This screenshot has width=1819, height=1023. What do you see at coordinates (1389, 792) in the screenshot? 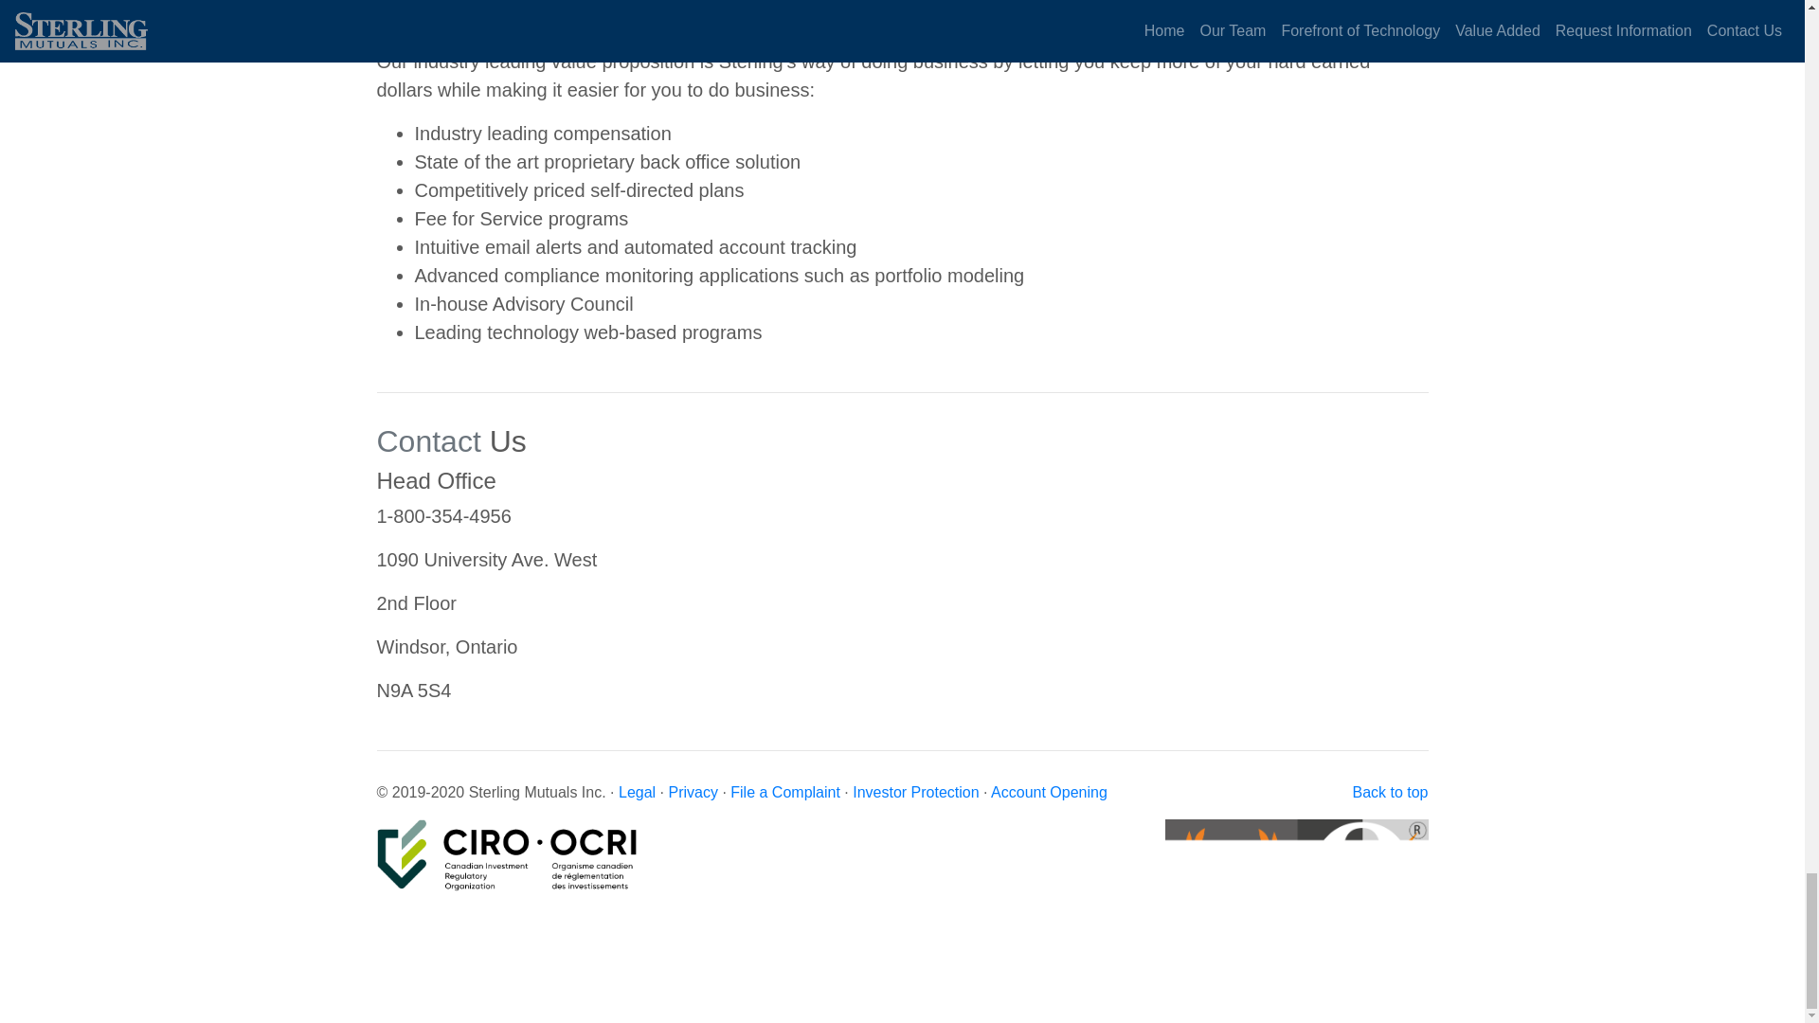
I see `Back to top` at bounding box center [1389, 792].